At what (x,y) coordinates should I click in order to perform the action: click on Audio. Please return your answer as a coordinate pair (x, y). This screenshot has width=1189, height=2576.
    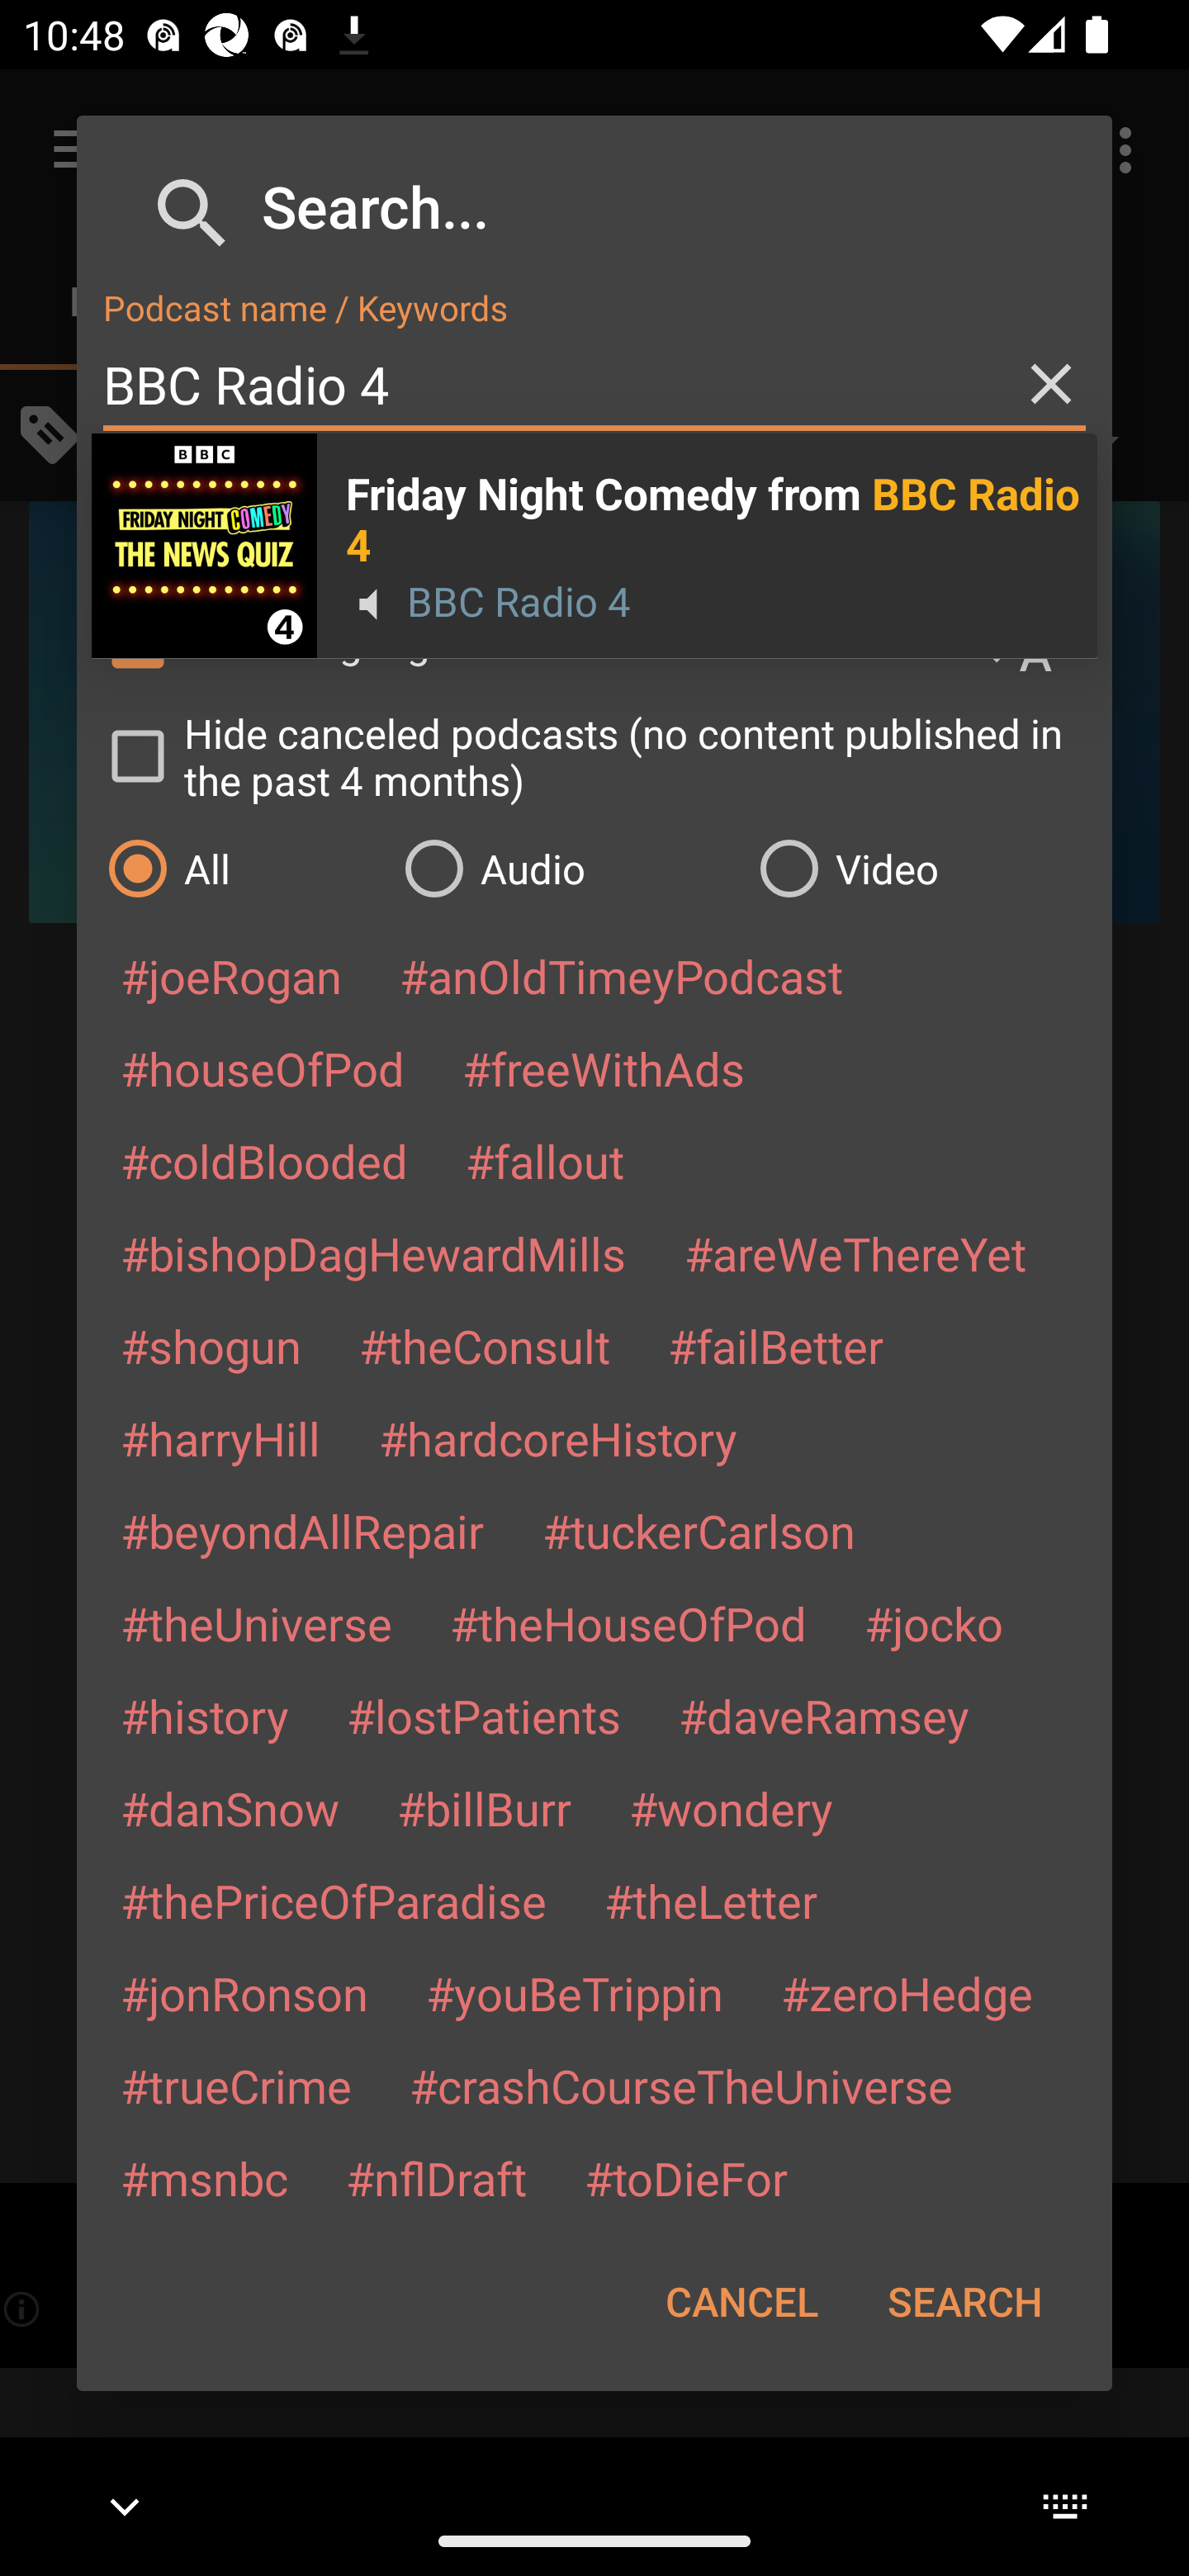
    Looking at the image, I should click on (565, 868).